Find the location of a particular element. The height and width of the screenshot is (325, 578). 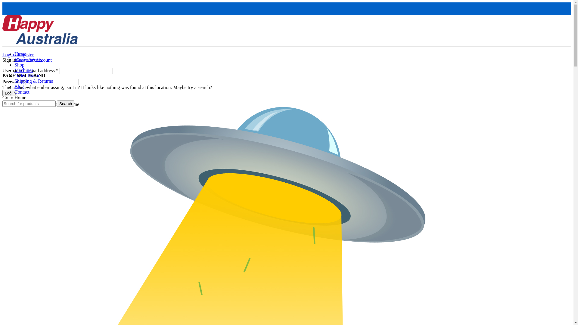

Lost your password? is located at coordinates (22, 104).